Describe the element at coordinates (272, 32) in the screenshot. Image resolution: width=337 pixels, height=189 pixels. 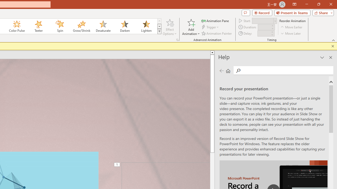
I see `More` at that location.